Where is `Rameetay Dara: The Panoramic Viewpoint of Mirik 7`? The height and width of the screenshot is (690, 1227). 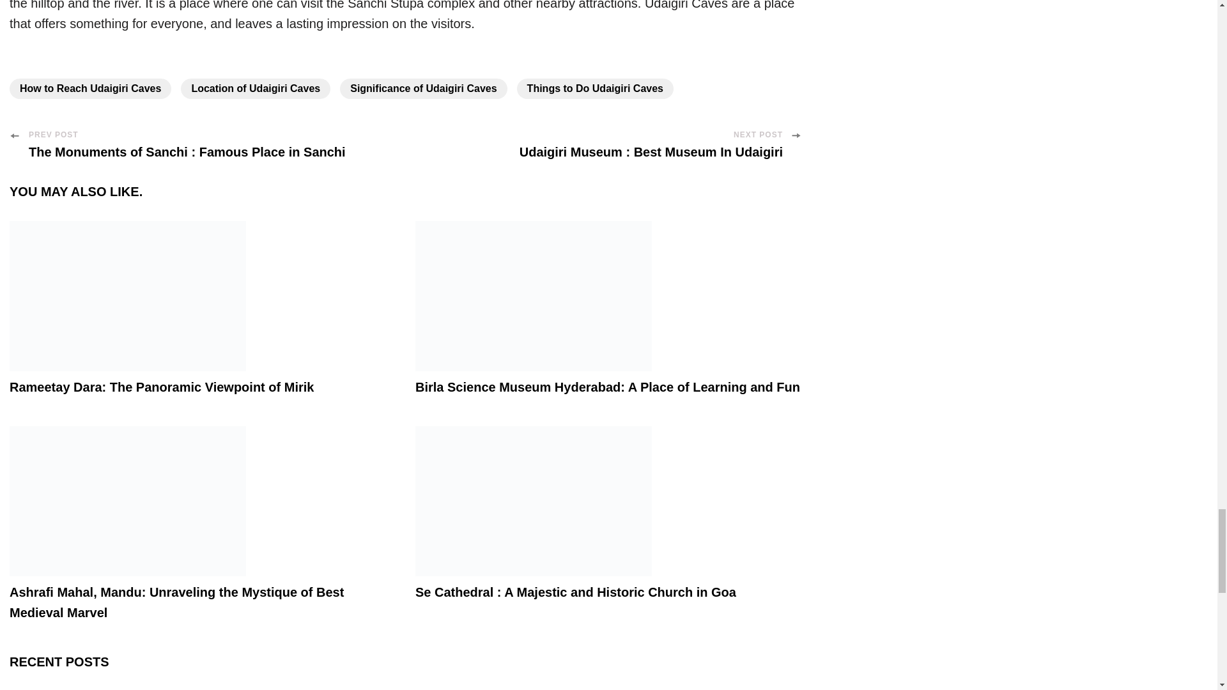 Rameetay Dara: The Panoramic Viewpoint of Mirik 7 is located at coordinates (128, 296).